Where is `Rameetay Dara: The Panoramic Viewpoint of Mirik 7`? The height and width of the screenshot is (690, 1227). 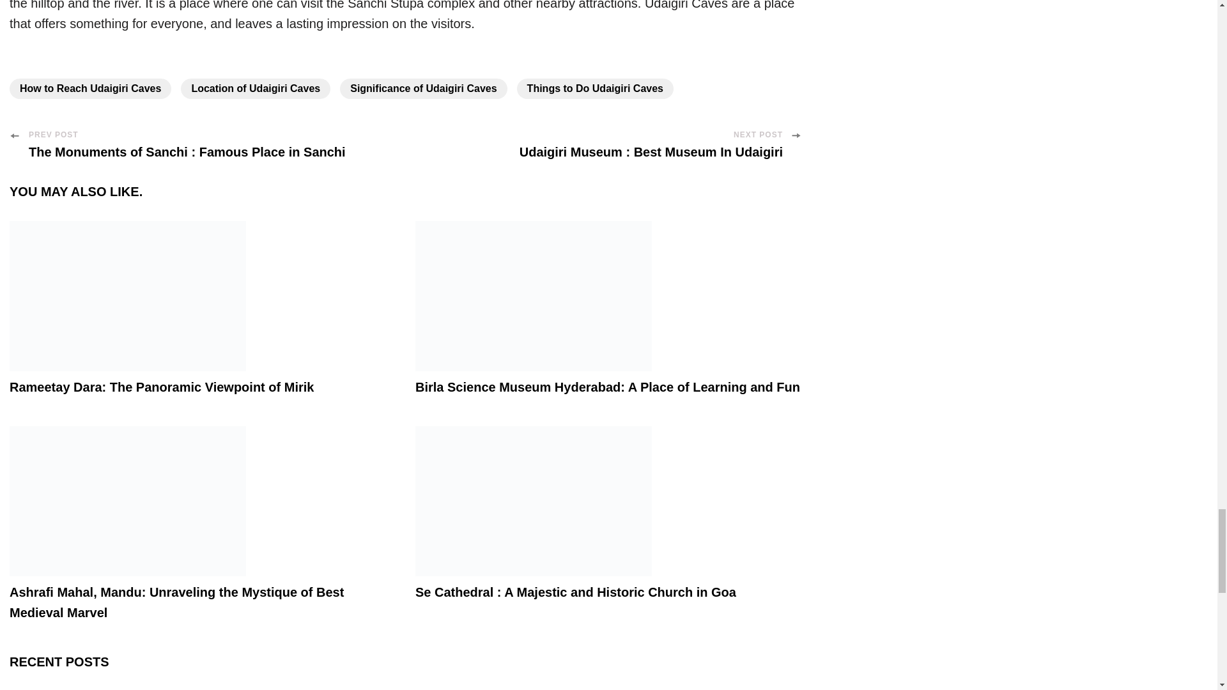 Rameetay Dara: The Panoramic Viewpoint of Mirik 7 is located at coordinates (128, 296).